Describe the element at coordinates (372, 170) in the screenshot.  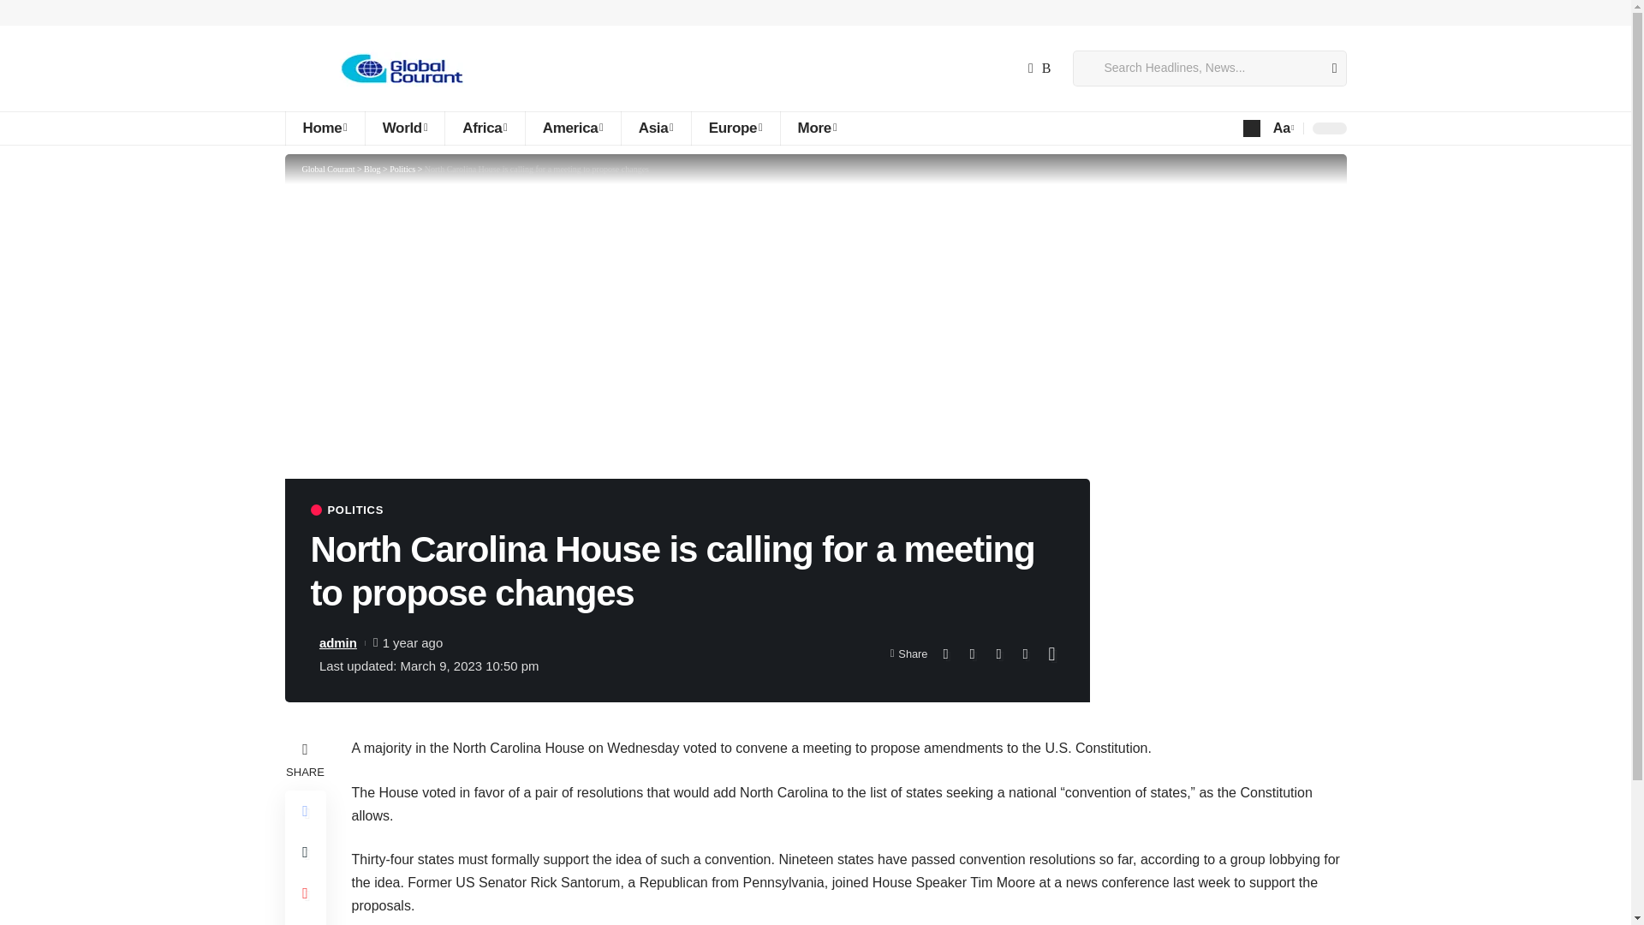
I see `Go to Blog.` at that location.